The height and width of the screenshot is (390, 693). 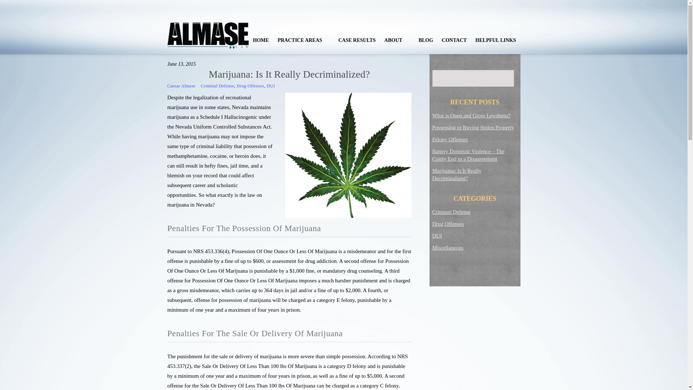 What do you see at coordinates (454, 40) in the screenshot?
I see `CONTACT` at bounding box center [454, 40].